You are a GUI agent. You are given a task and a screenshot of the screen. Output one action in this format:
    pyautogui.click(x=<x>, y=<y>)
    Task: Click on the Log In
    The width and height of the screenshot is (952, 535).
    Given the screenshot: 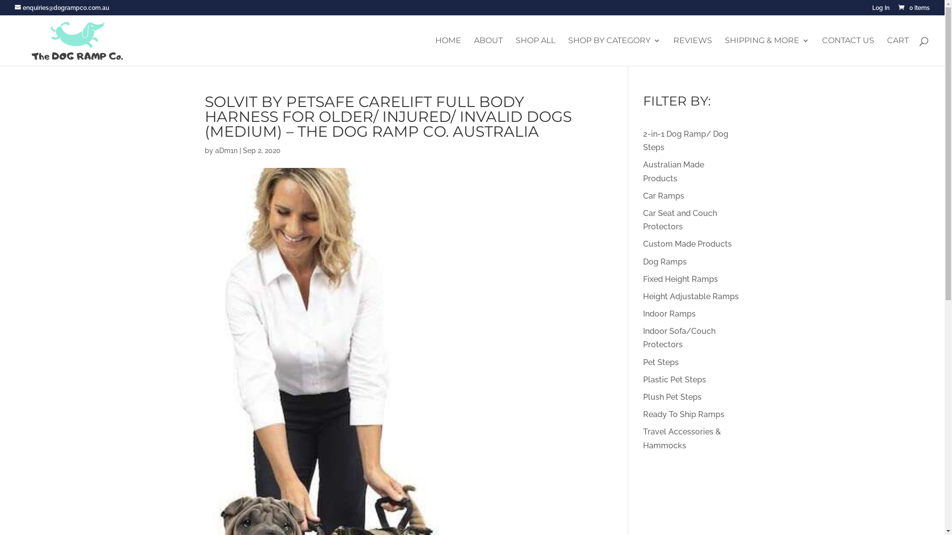 What is the action you would take?
    pyautogui.click(x=881, y=10)
    